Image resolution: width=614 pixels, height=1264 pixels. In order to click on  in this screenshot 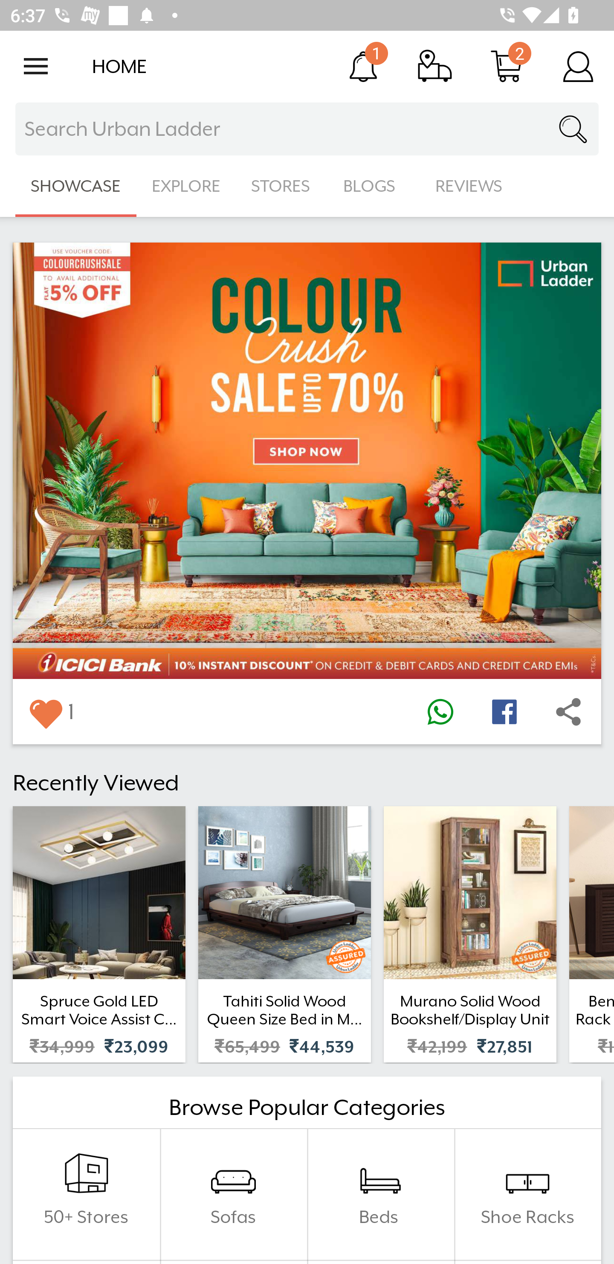, I will do `click(45, 711)`.